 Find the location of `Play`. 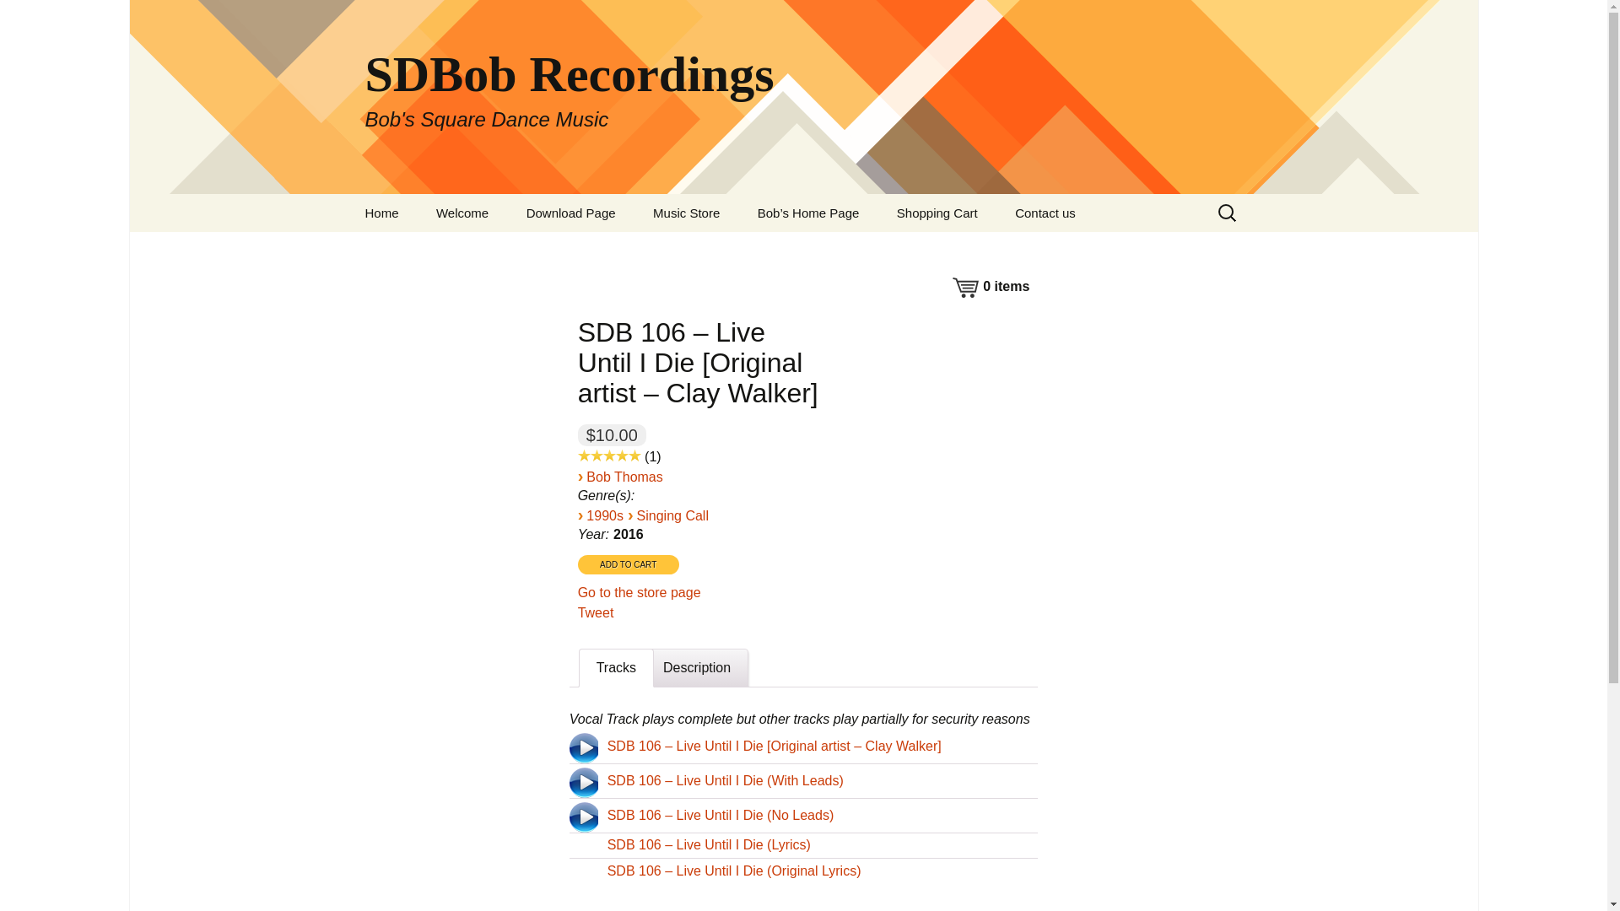

Play is located at coordinates (582, 783).